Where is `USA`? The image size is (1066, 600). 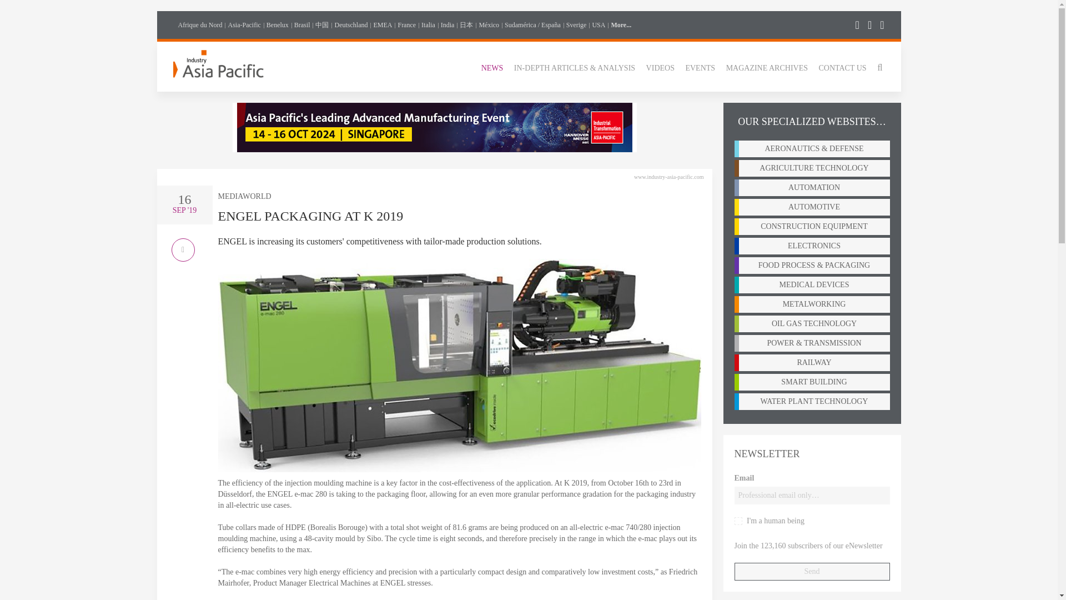
USA is located at coordinates (599, 24).